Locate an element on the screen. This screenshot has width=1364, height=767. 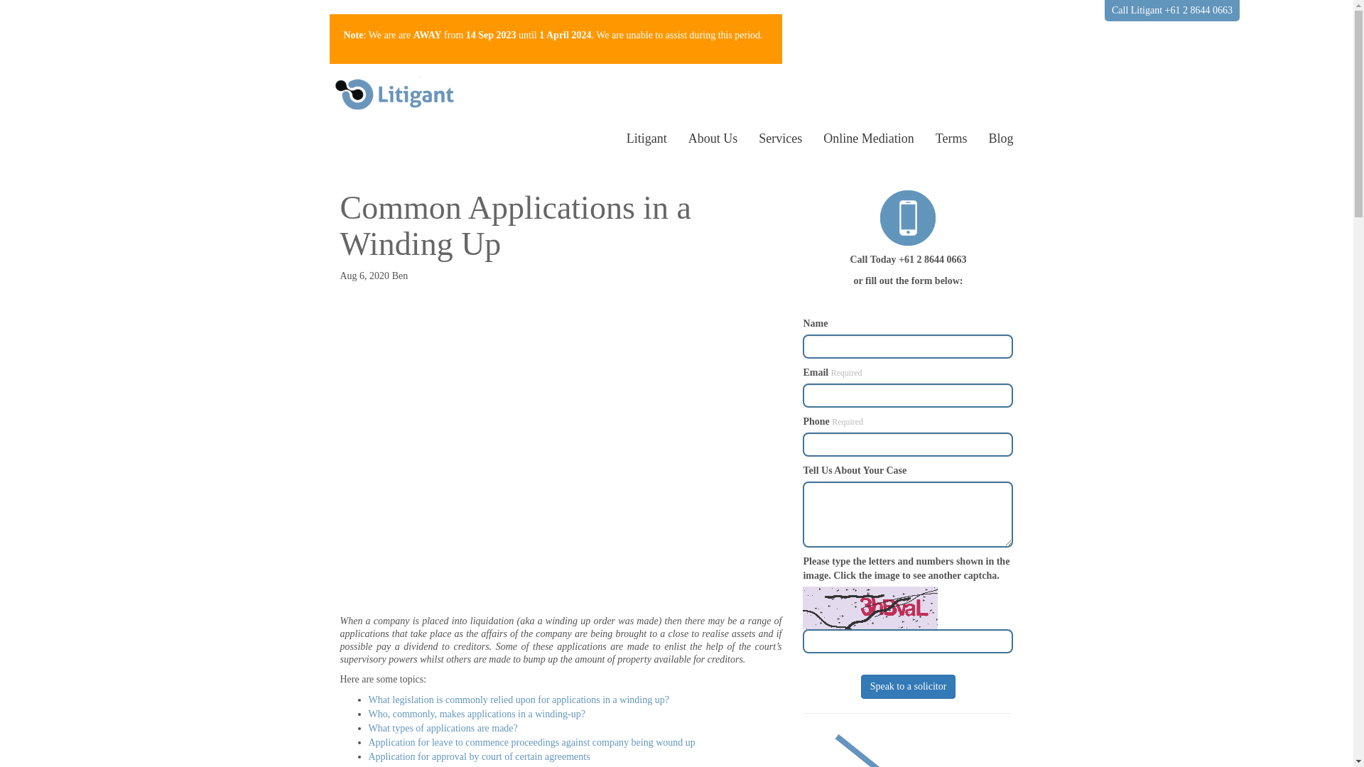
Blog is located at coordinates (1000, 138).